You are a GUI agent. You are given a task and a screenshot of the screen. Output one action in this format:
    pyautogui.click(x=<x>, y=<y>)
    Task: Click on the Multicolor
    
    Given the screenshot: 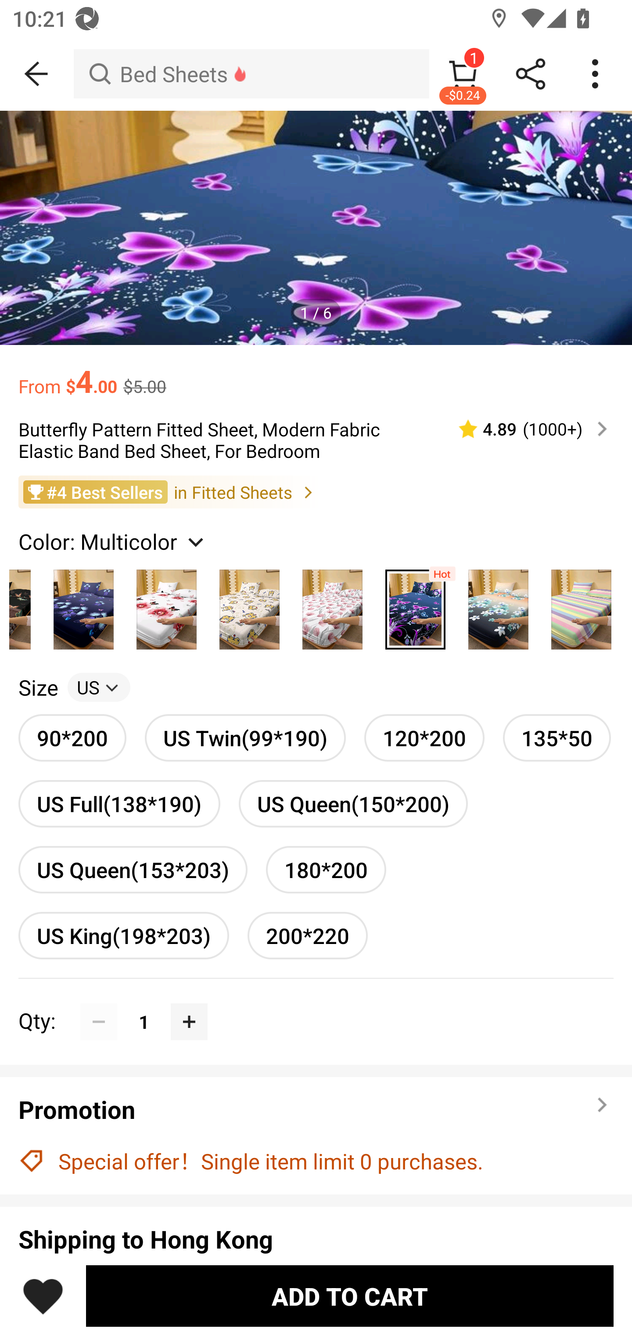 What is the action you would take?
    pyautogui.click(x=249, y=605)
    